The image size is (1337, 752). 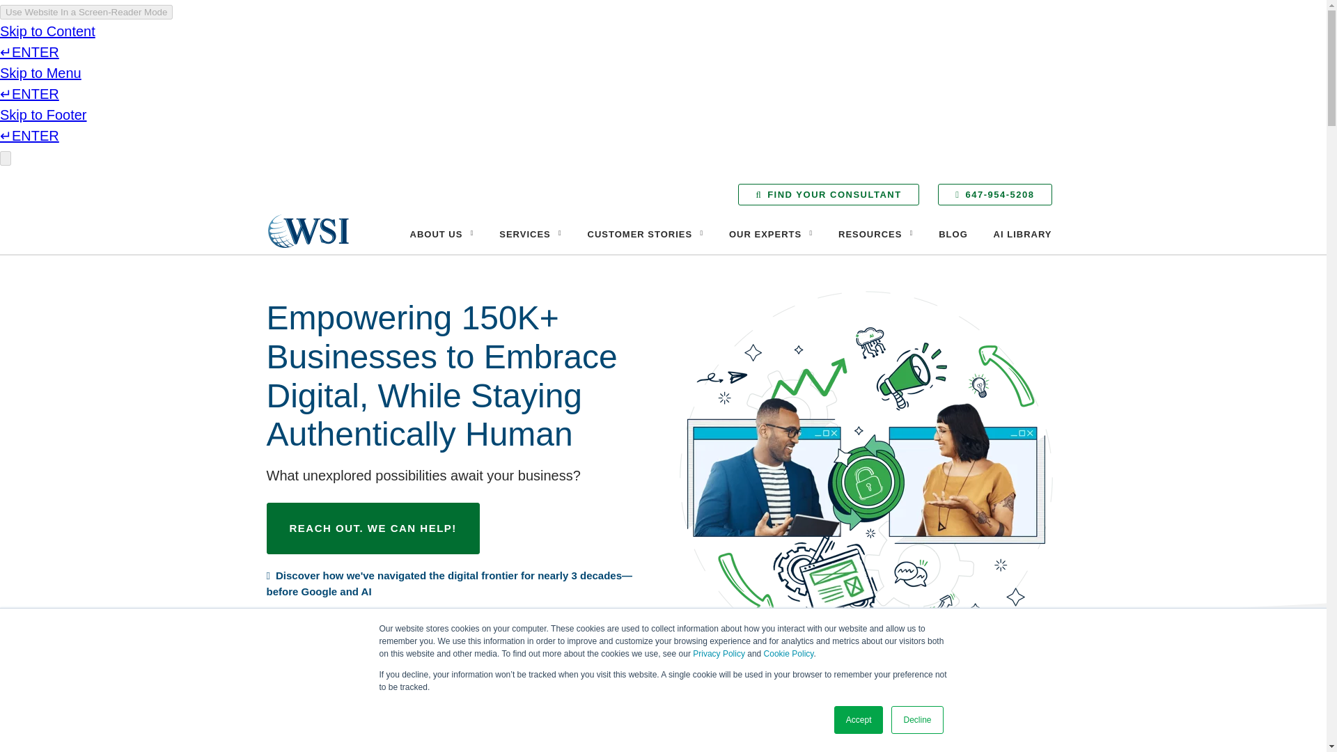 I want to click on Accept, so click(x=859, y=720).